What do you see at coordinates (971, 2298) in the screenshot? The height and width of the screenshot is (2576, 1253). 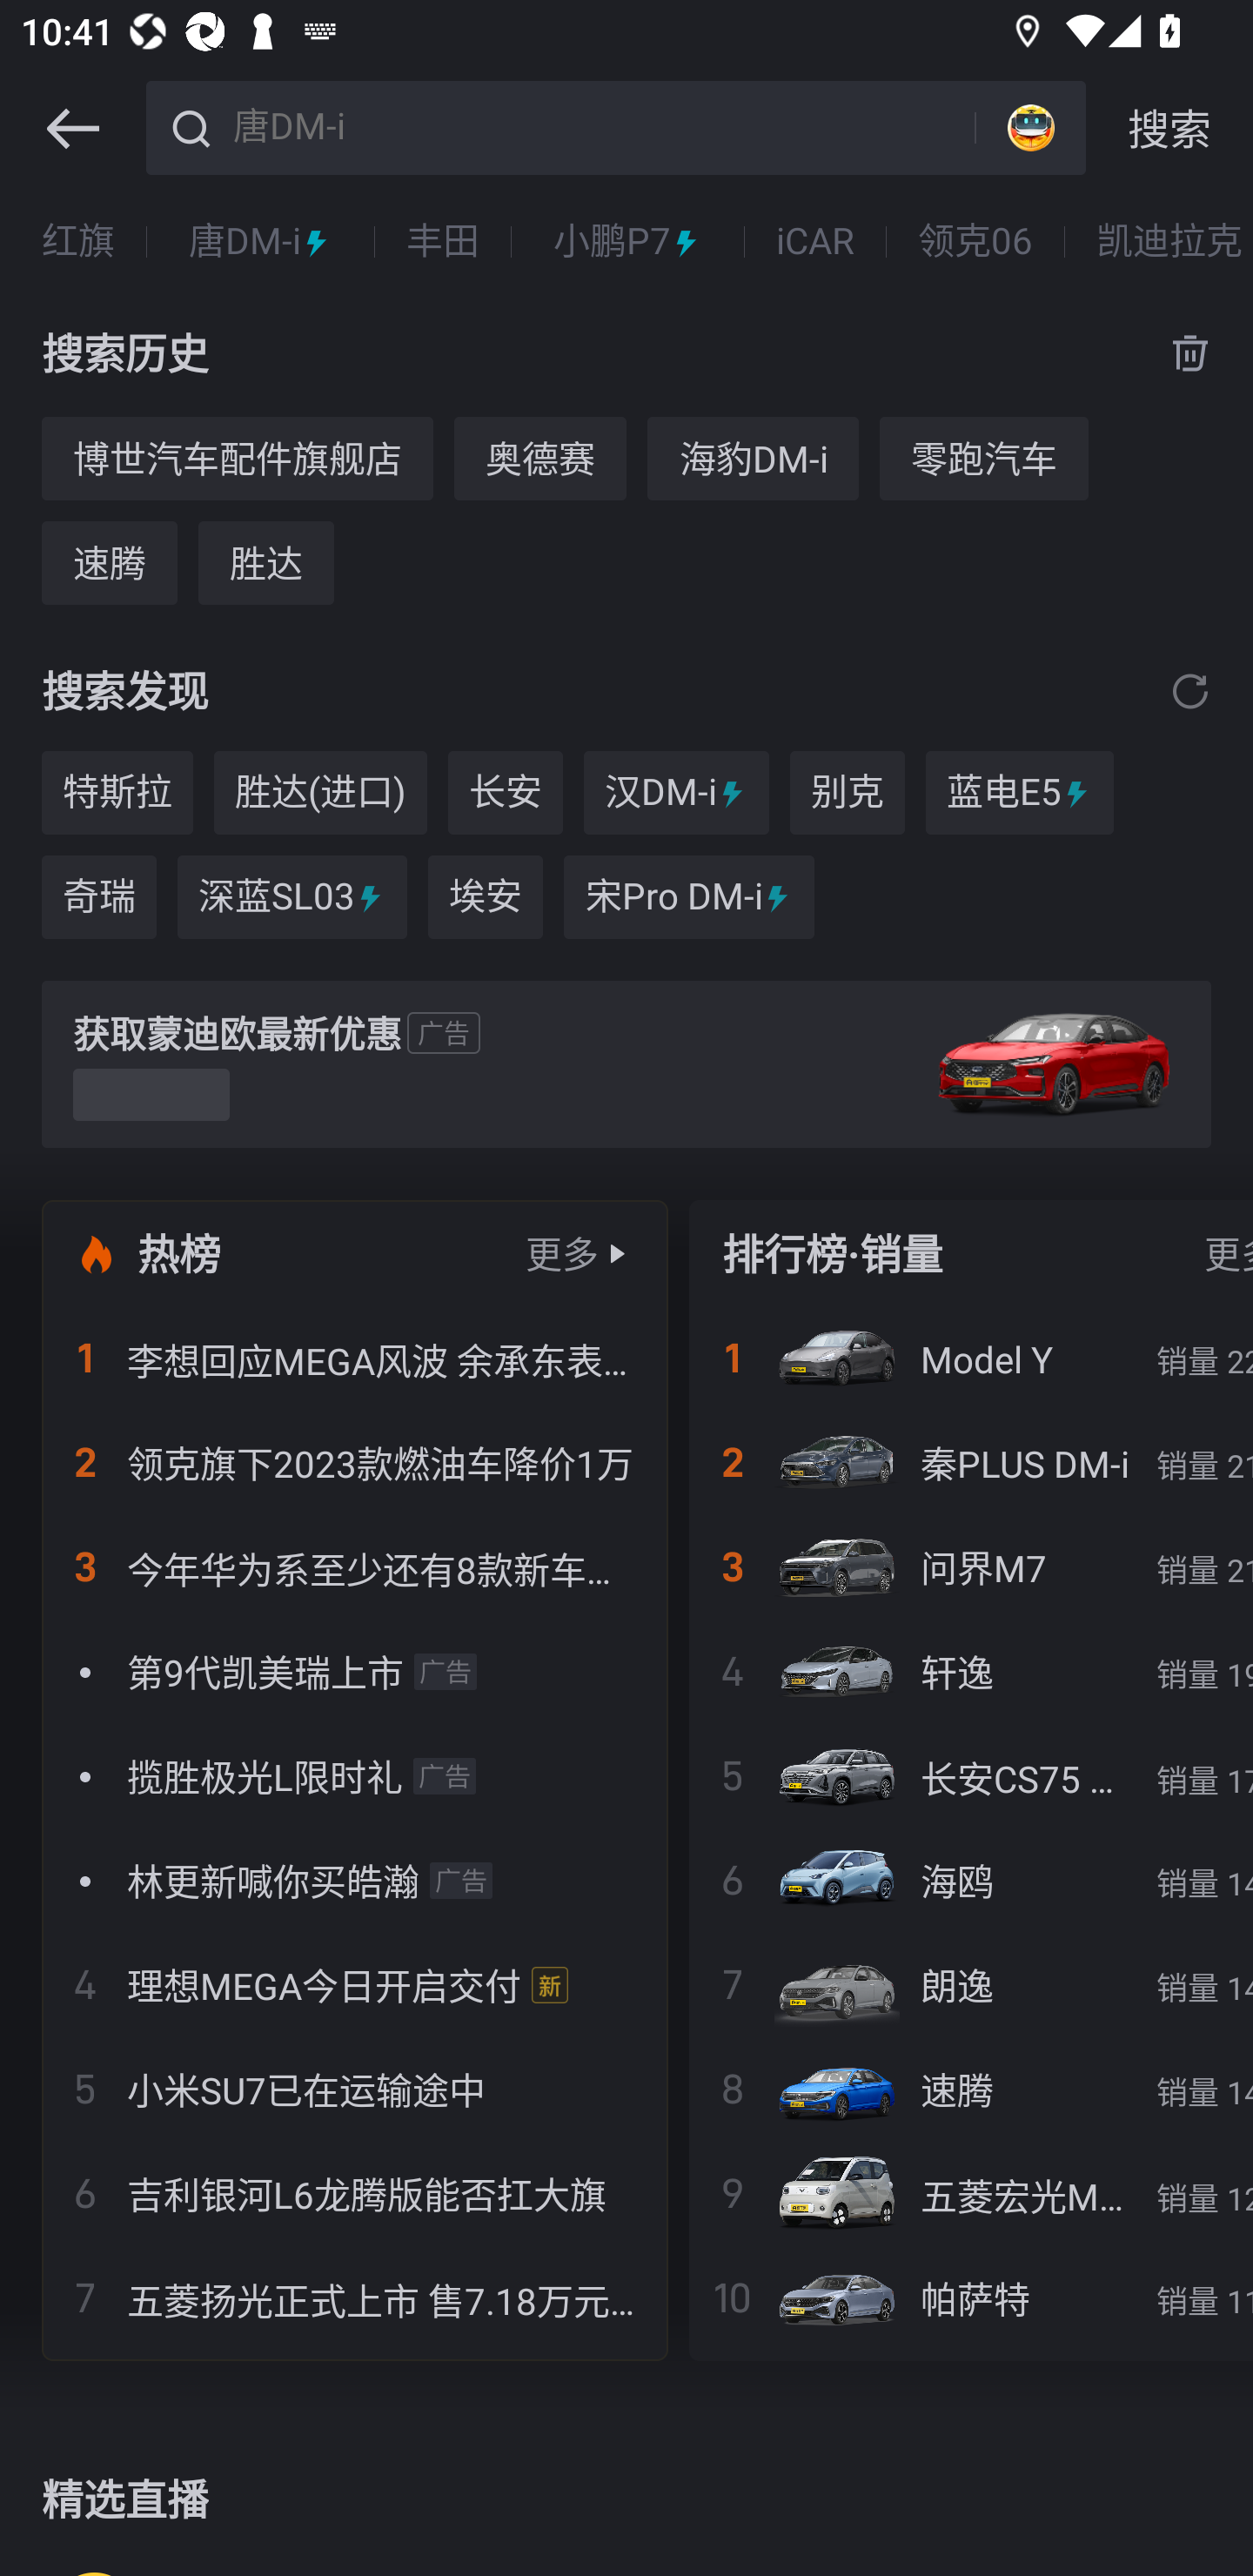 I see `帕萨特 销量 11641` at bounding box center [971, 2298].